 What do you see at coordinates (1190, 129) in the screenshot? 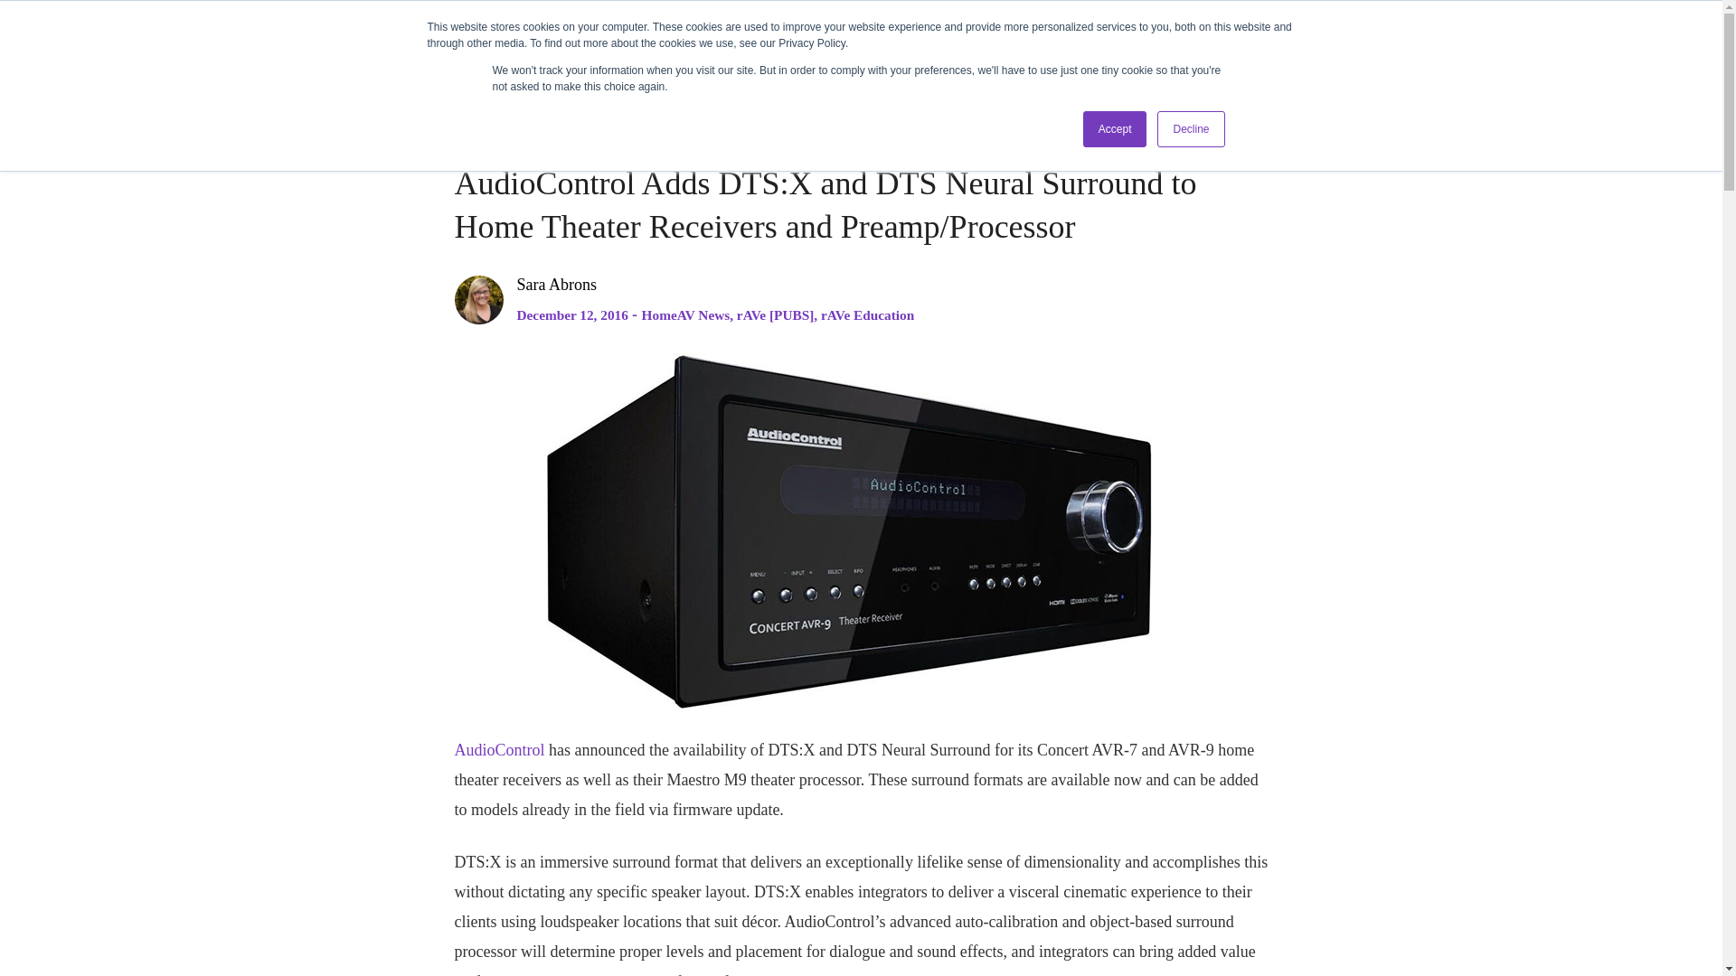
I see `Decline` at bounding box center [1190, 129].